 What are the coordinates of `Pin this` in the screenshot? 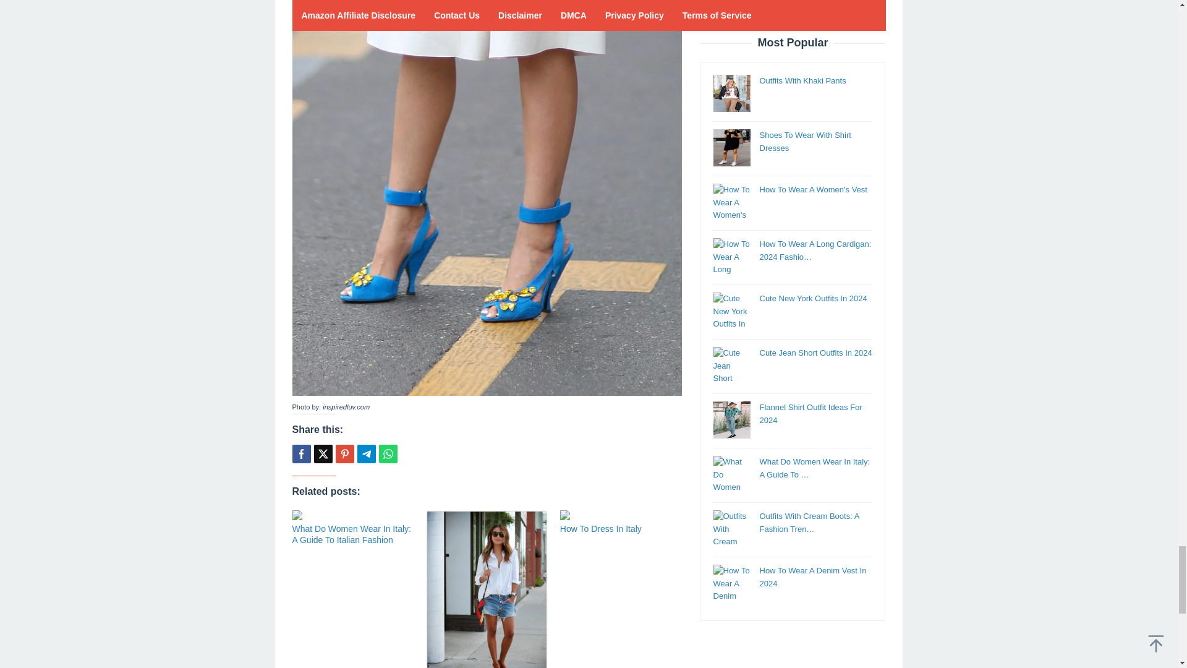 It's located at (344, 454).